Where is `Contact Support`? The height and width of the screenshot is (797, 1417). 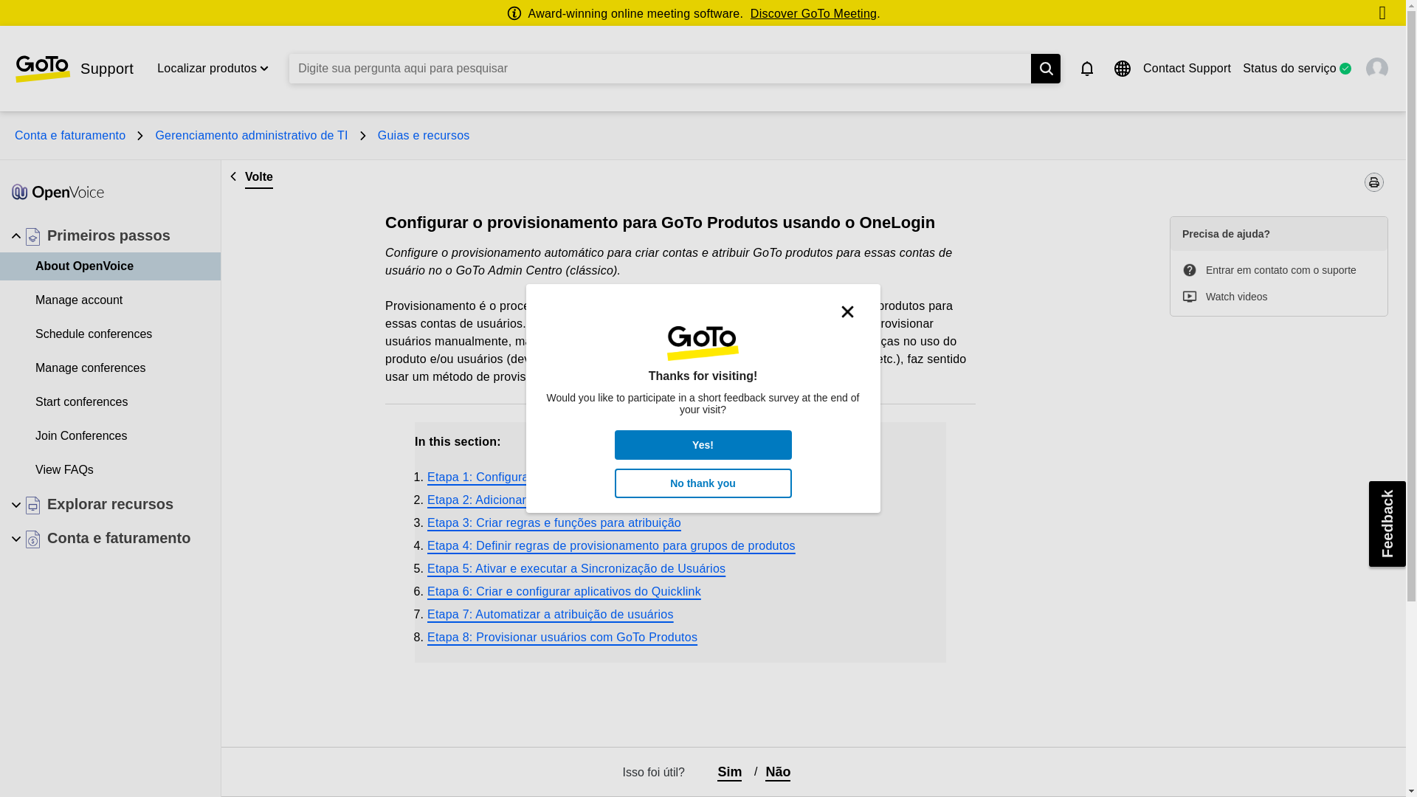 Contact Support is located at coordinates (1187, 68).